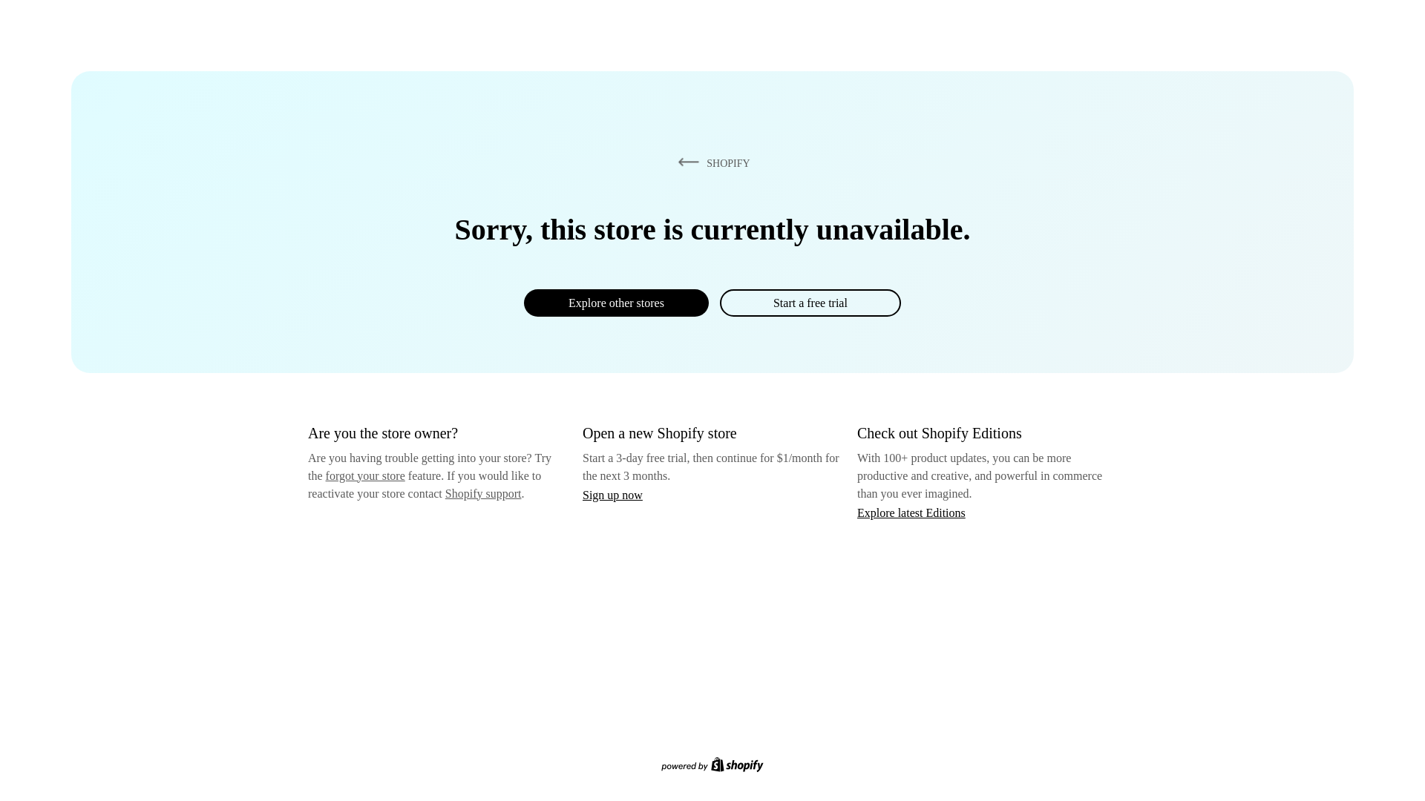 The height and width of the screenshot is (801, 1425). What do you see at coordinates (365, 475) in the screenshot?
I see `forgot your store` at bounding box center [365, 475].